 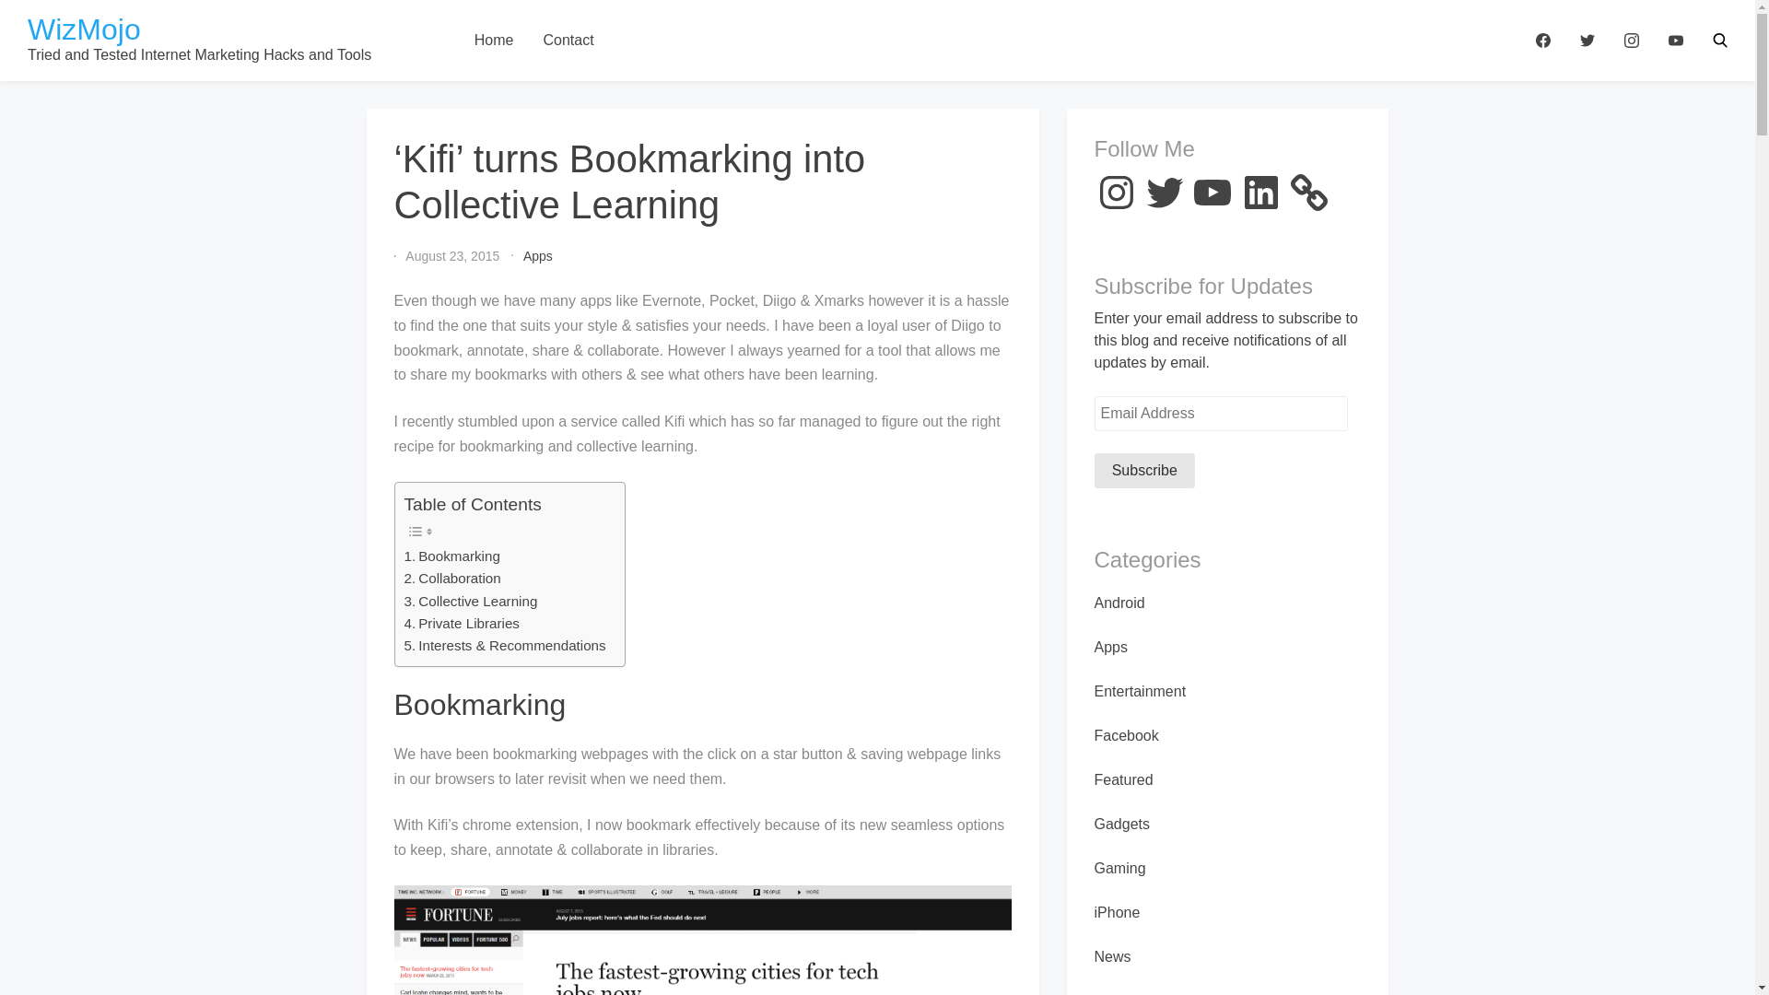 What do you see at coordinates (538, 256) in the screenshot?
I see `Apps` at bounding box center [538, 256].